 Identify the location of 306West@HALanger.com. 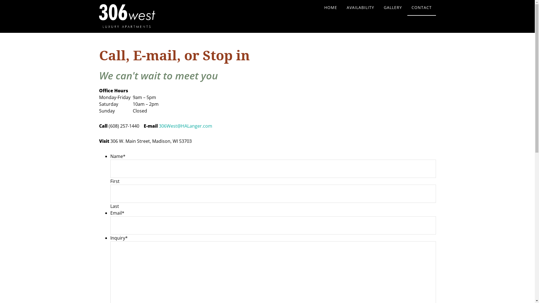
(186, 126).